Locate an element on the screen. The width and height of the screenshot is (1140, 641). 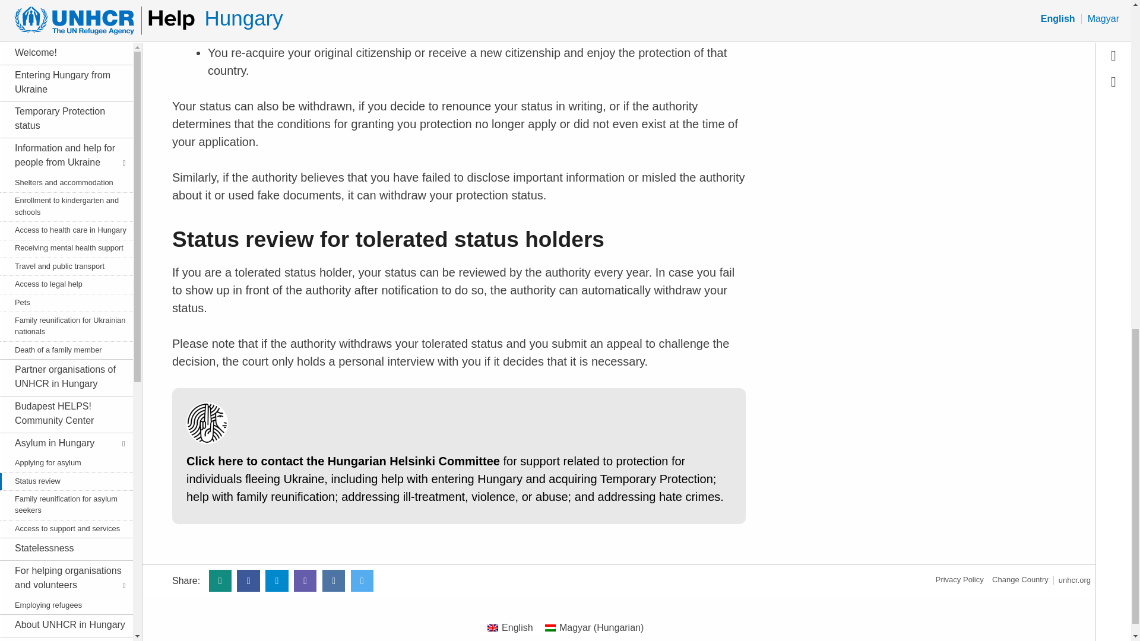
UNHCR - the UN Refugee Agency is located at coordinates (1075, 579).